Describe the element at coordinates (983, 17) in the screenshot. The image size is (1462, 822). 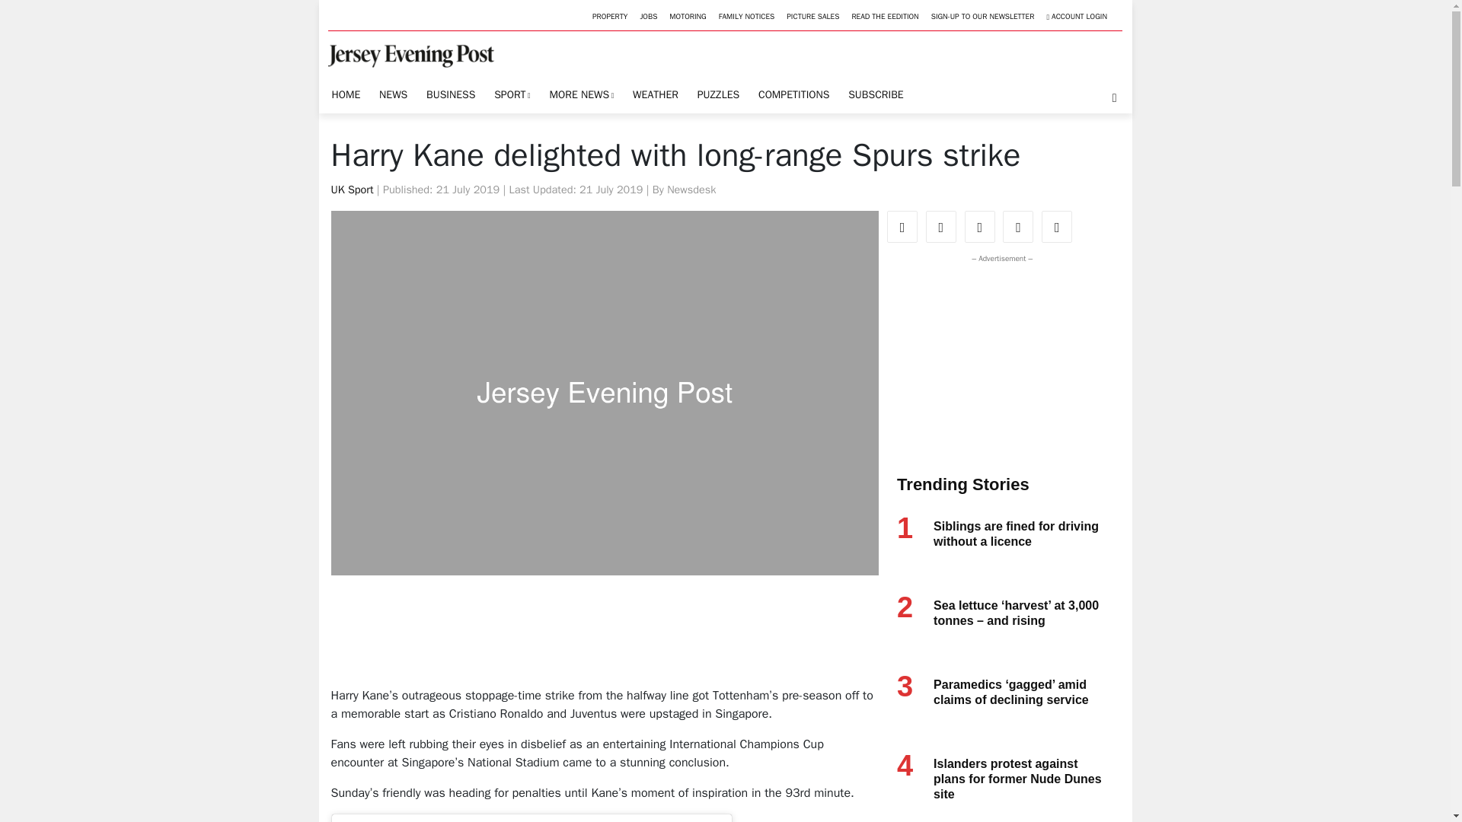
I see `SIGN-UP TO OUR NEWSLETTER` at that location.